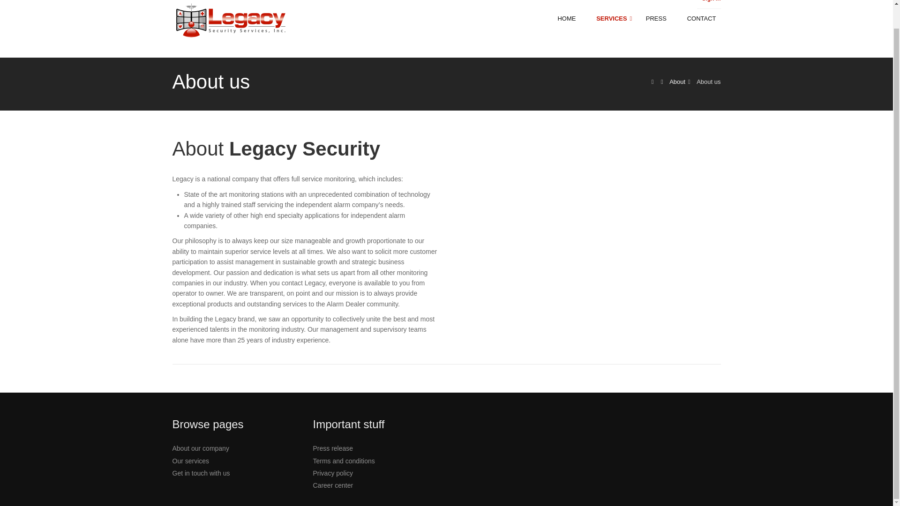 The height and width of the screenshot is (506, 900). I want to click on About our company, so click(201, 448).